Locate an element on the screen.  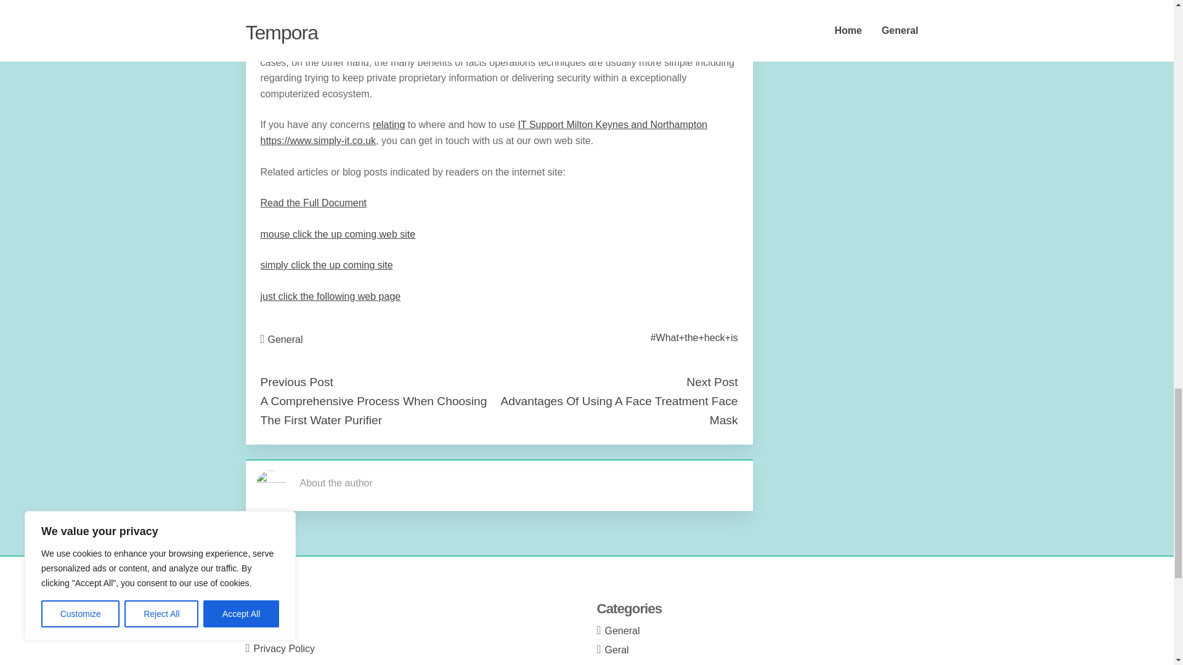
just click the following web page is located at coordinates (330, 297).